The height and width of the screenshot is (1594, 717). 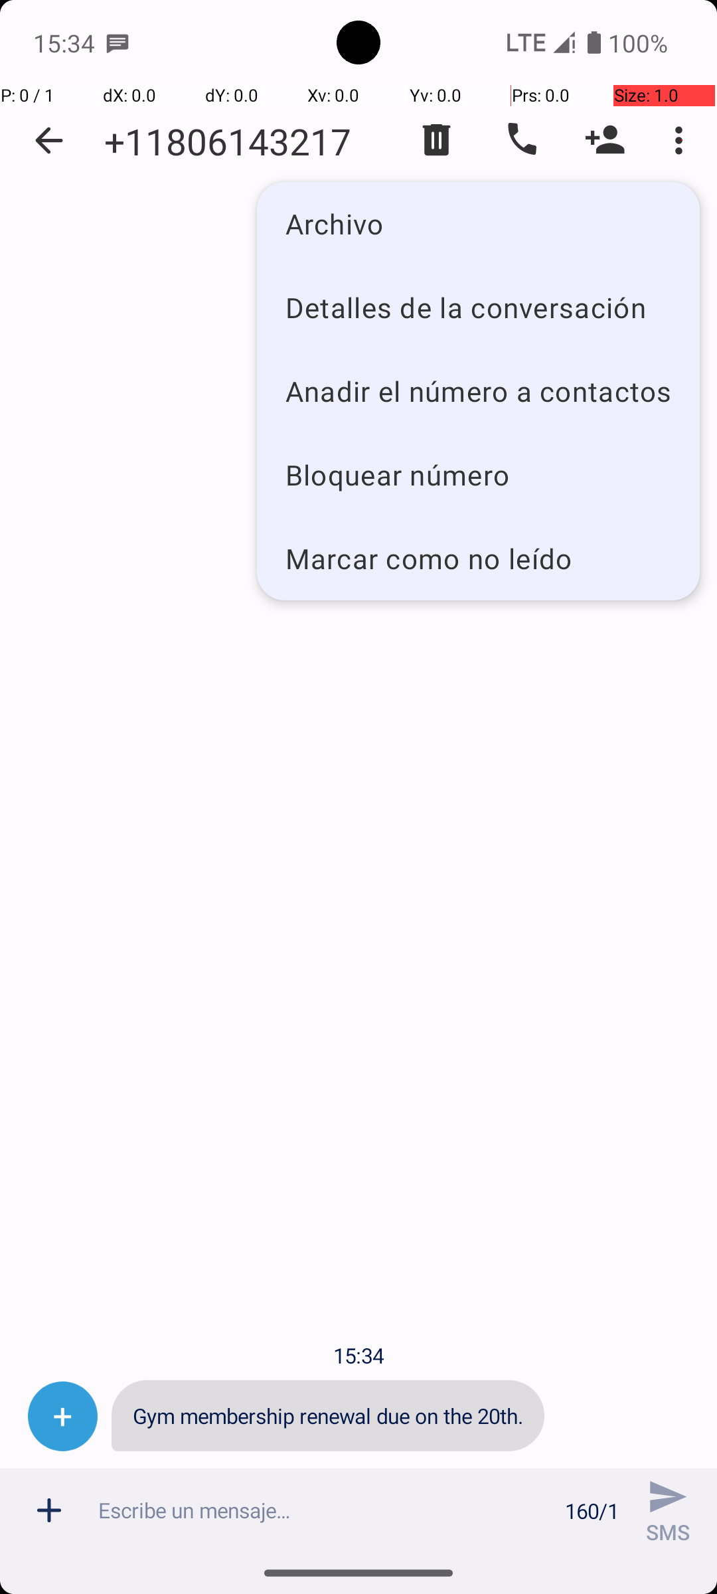 I want to click on Detalles de la conversación, so click(x=478, y=307).